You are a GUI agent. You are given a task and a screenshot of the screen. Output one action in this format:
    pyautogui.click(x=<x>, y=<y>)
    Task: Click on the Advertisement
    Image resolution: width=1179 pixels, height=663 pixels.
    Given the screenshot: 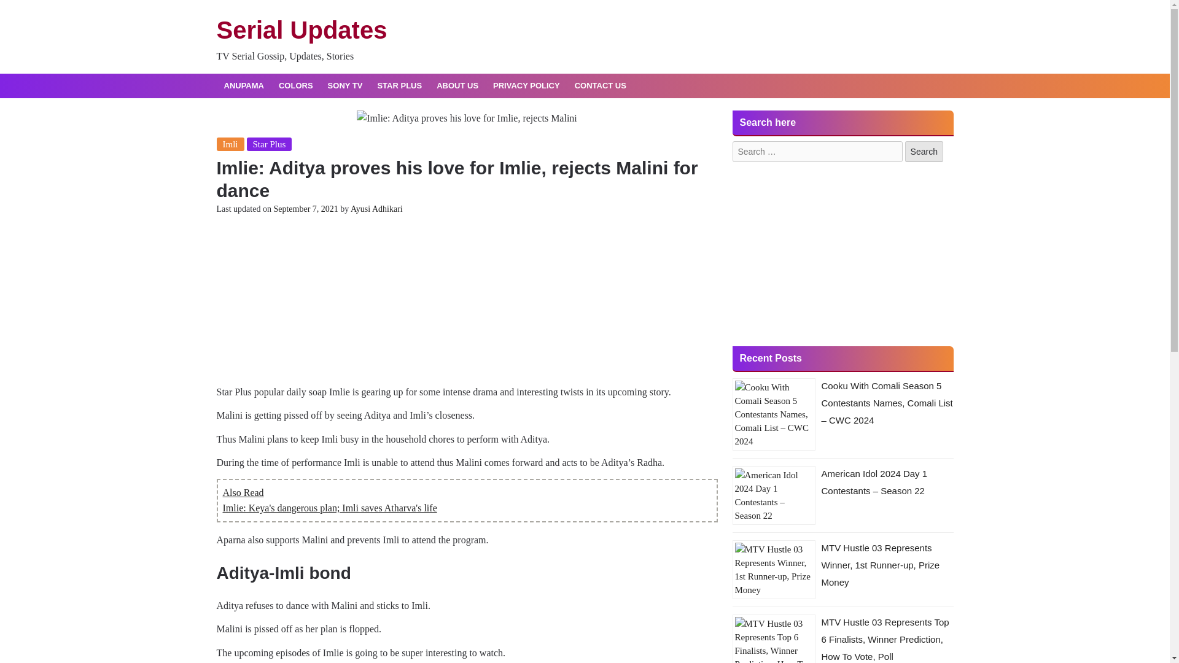 What is the action you would take?
    pyautogui.click(x=842, y=312)
    